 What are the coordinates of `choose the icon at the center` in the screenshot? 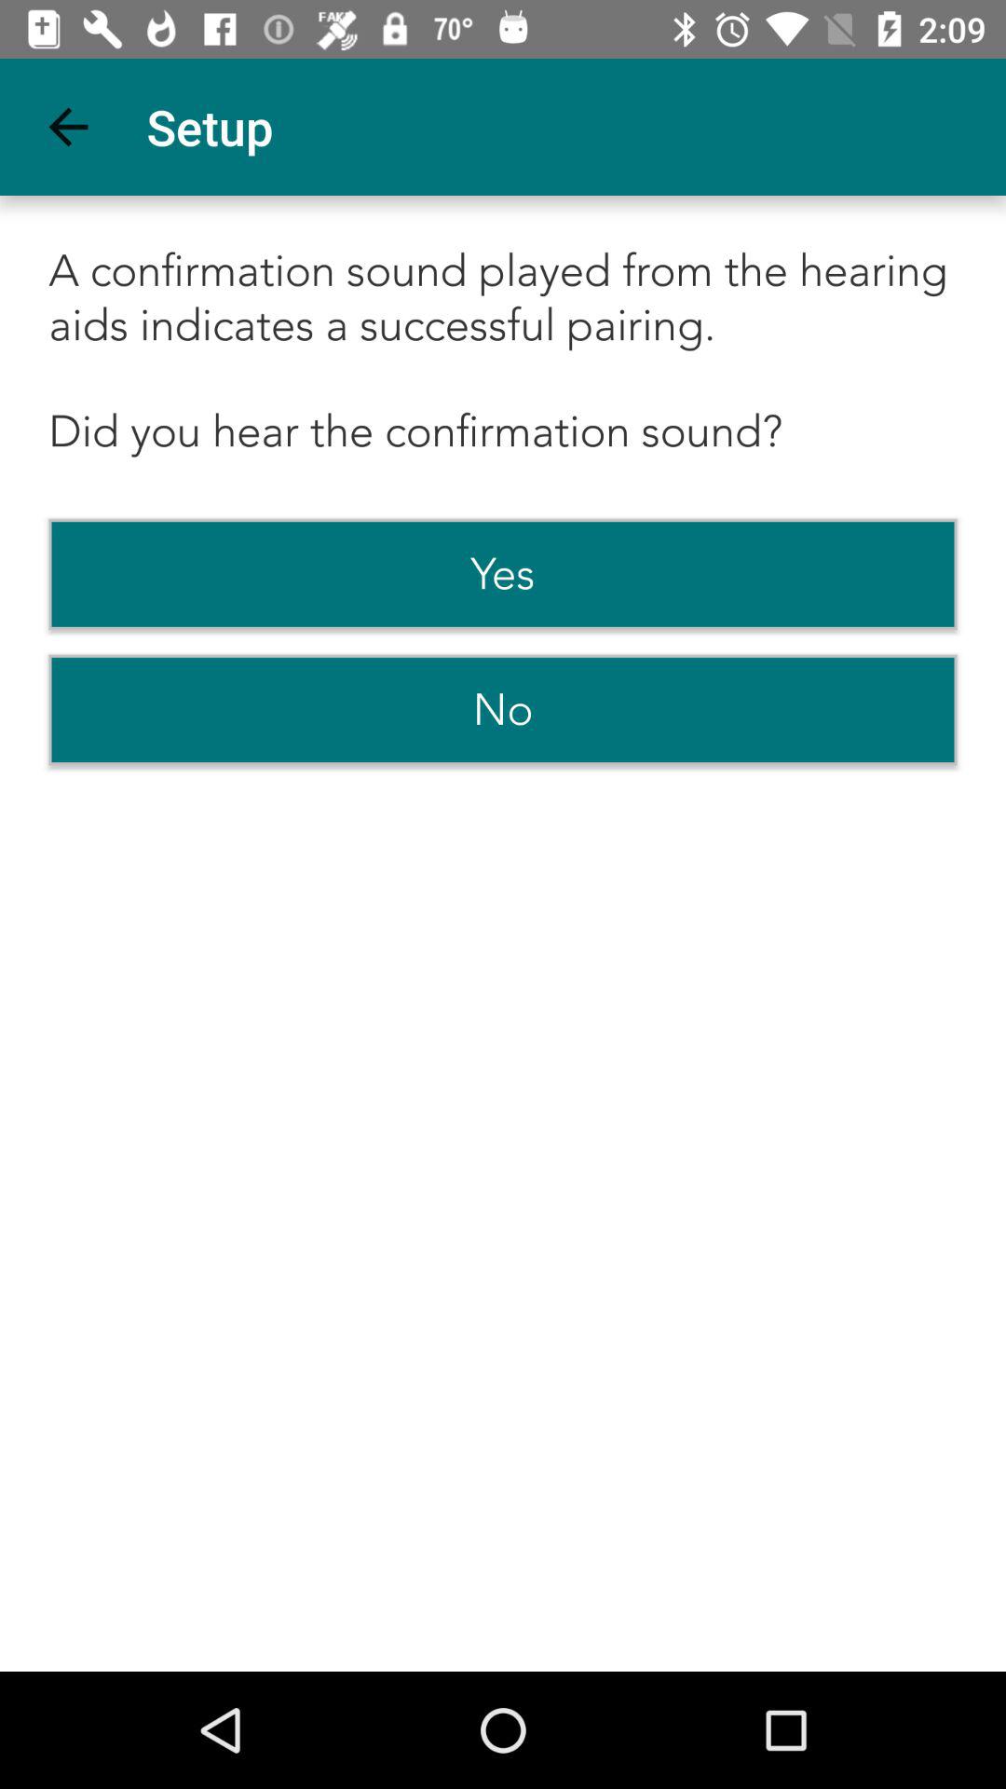 It's located at (503, 710).